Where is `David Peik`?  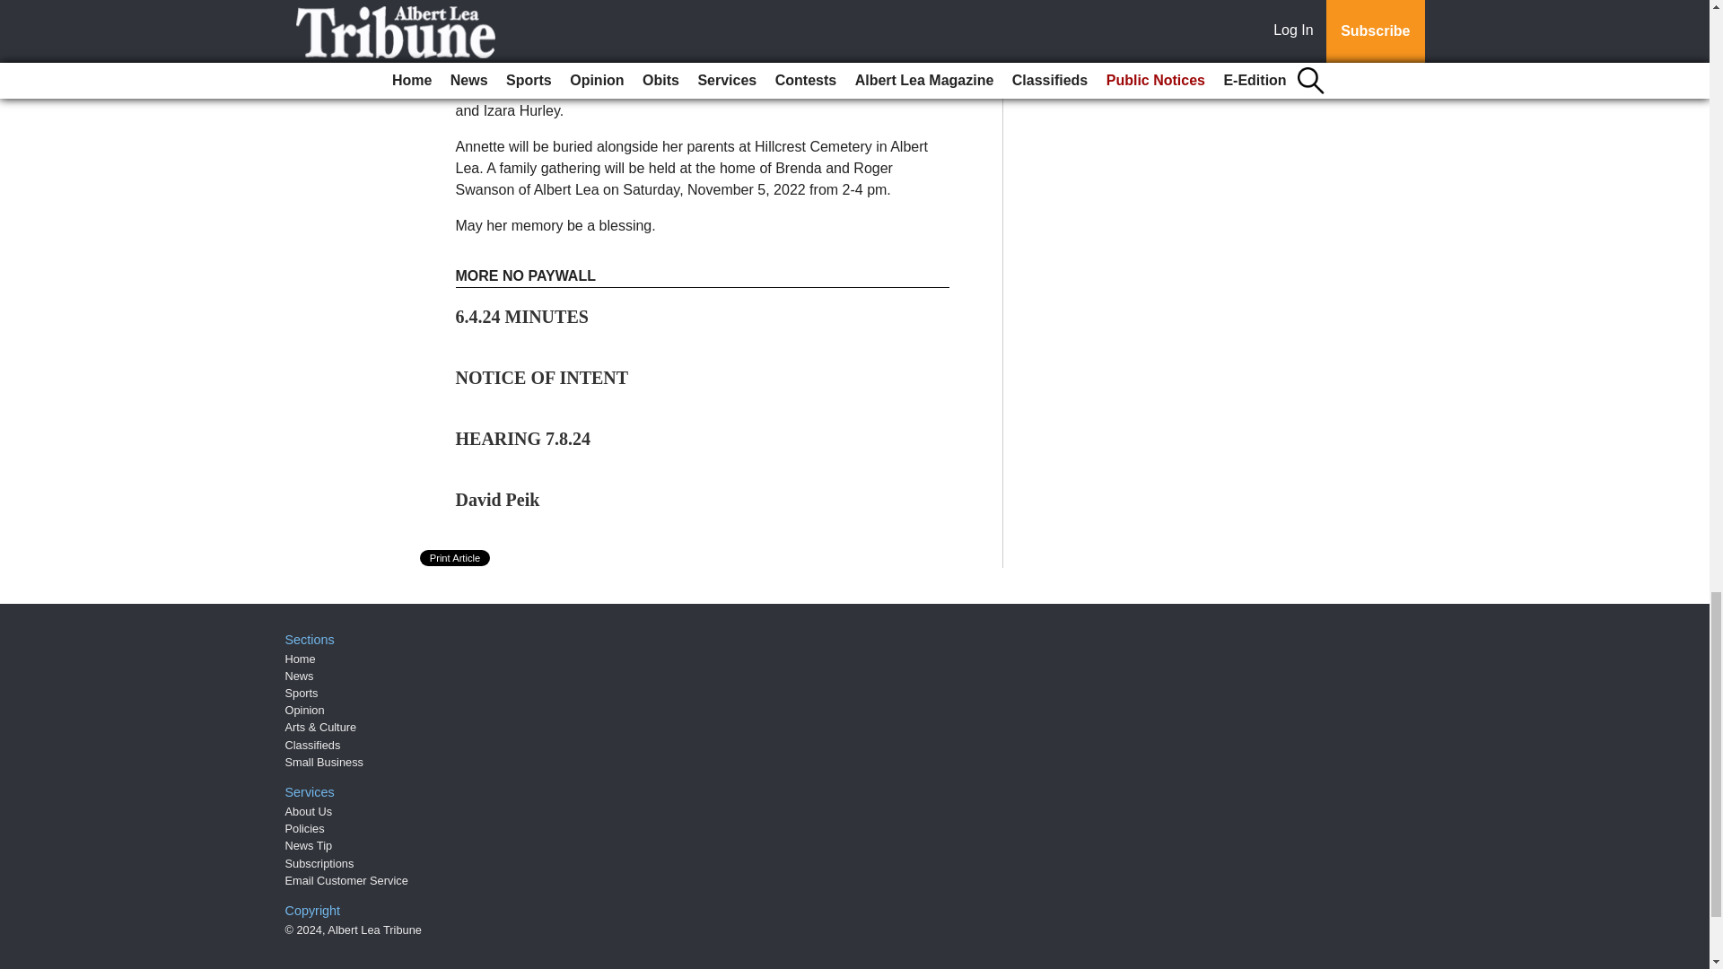 David Peik is located at coordinates (498, 500).